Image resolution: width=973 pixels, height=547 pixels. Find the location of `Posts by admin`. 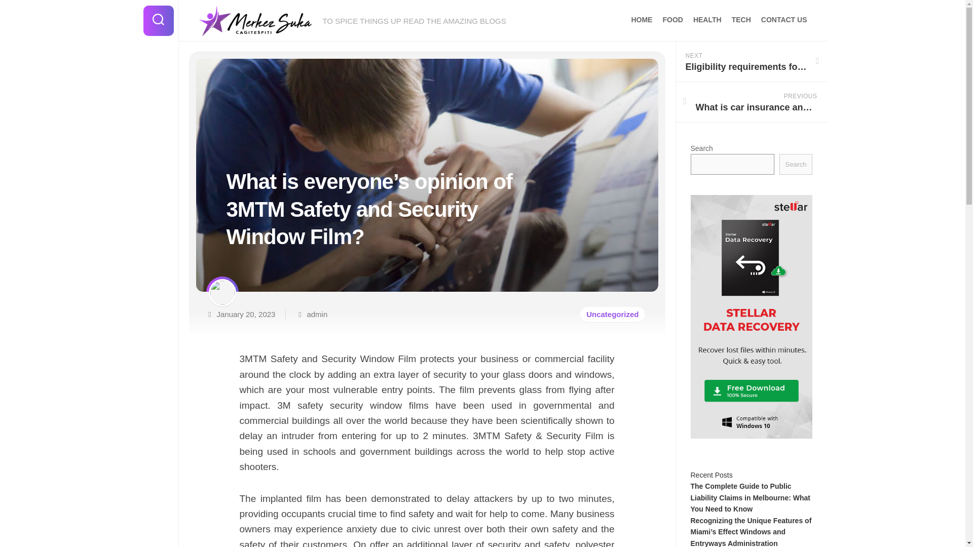

Posts by admin is located at coordinates (795, 164).